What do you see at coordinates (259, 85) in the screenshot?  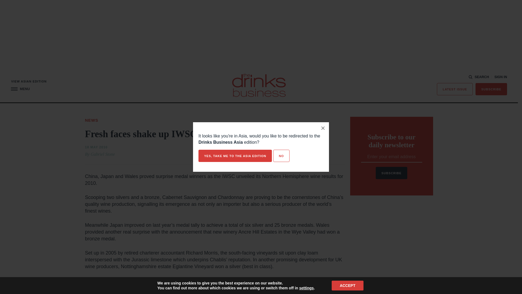 I see `The Drinks Business` at bounding box center [259, 85].